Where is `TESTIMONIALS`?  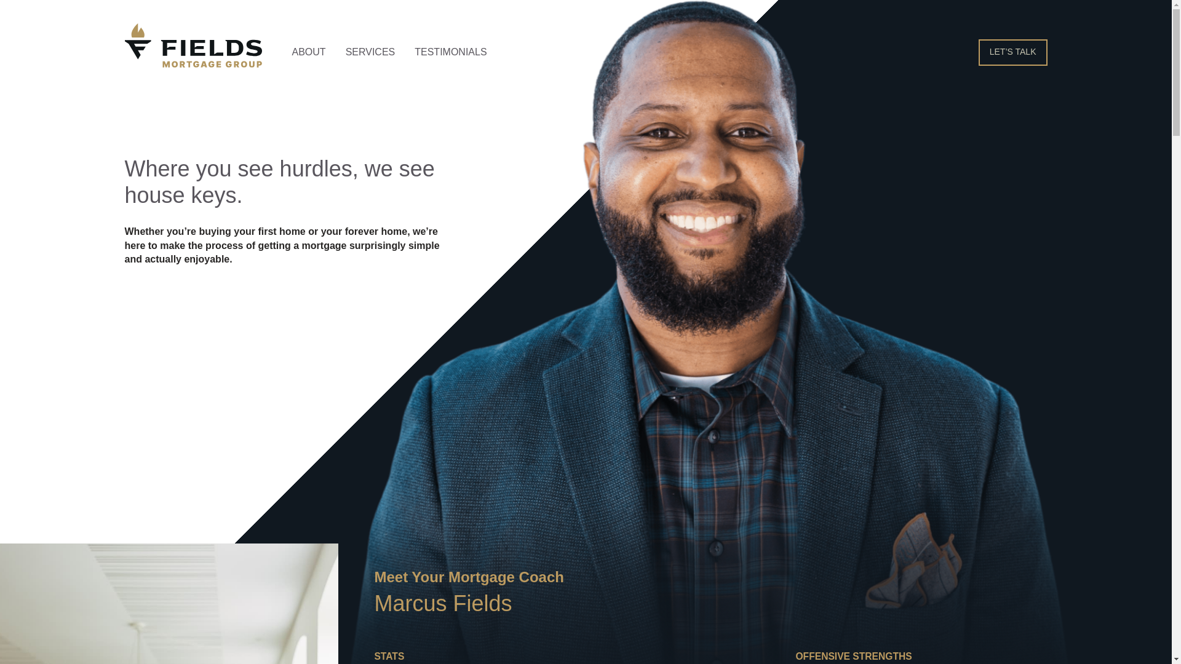 TESTIMONIALS is located at coordinates (450, 52).